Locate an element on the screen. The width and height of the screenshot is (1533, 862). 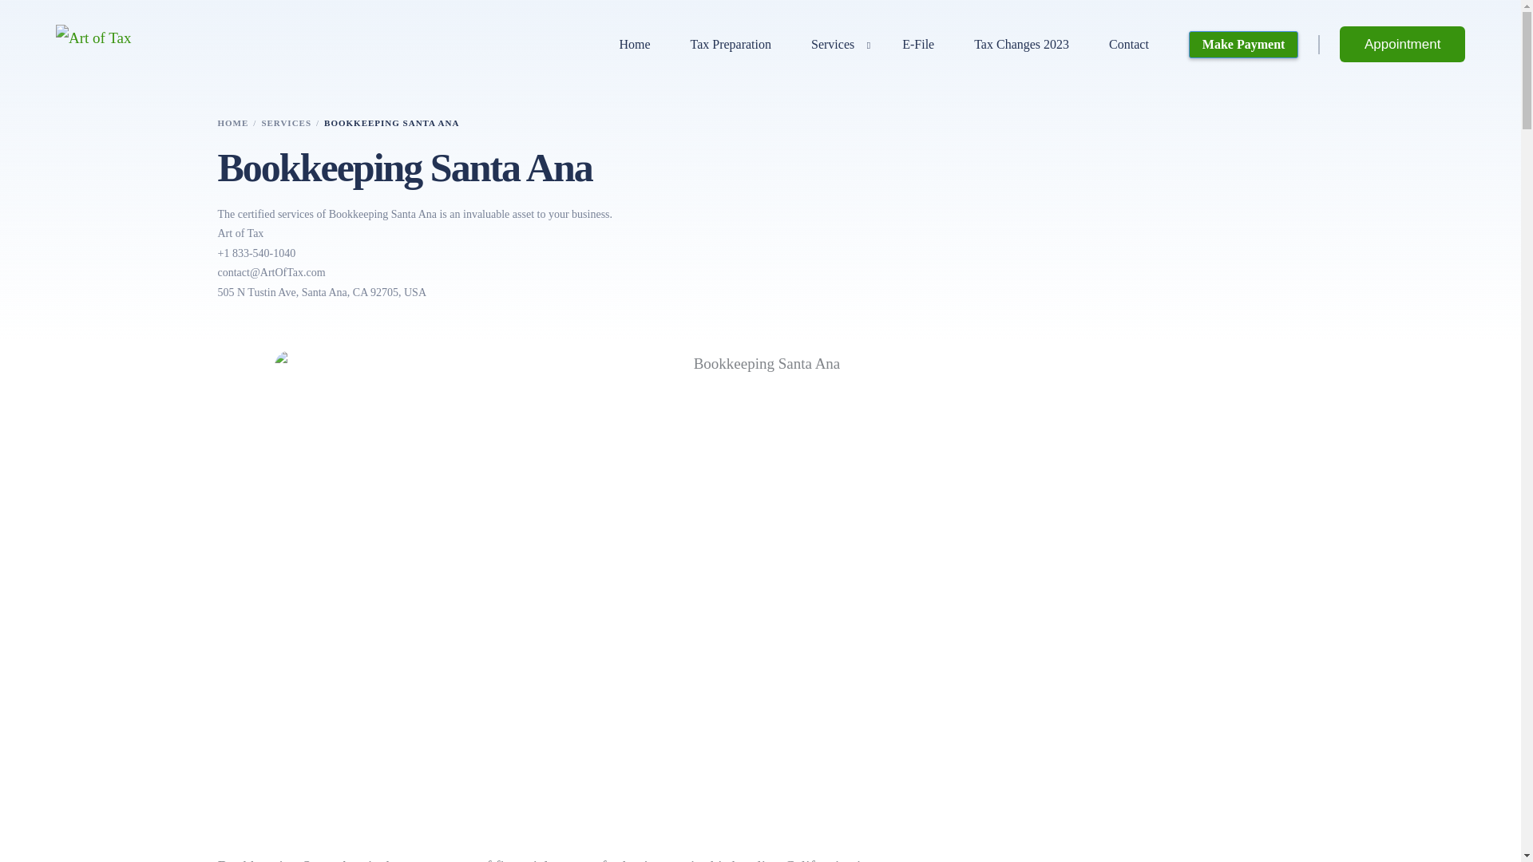
Make Payment is located at coordinates (1244, 45).